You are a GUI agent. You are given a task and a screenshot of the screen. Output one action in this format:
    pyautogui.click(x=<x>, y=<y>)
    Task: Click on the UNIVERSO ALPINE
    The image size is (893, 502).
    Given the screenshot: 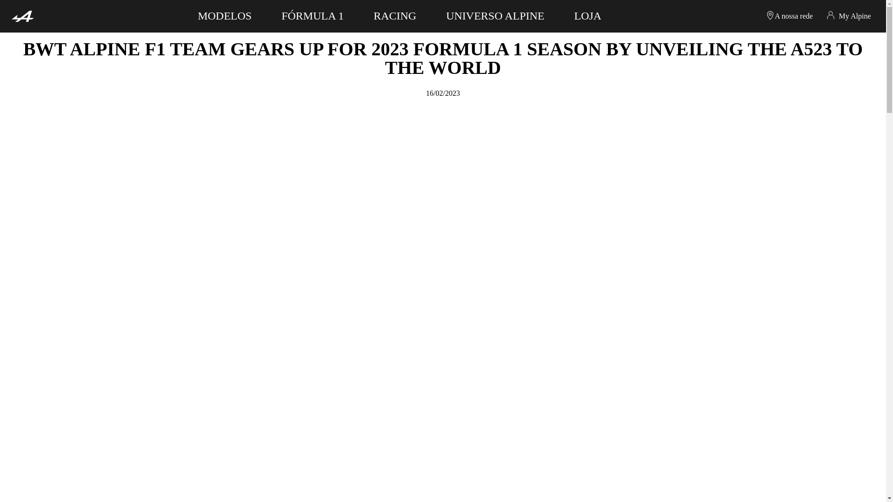 What is the action you would take?
    pyautogui.click(x=495, y=15)
    